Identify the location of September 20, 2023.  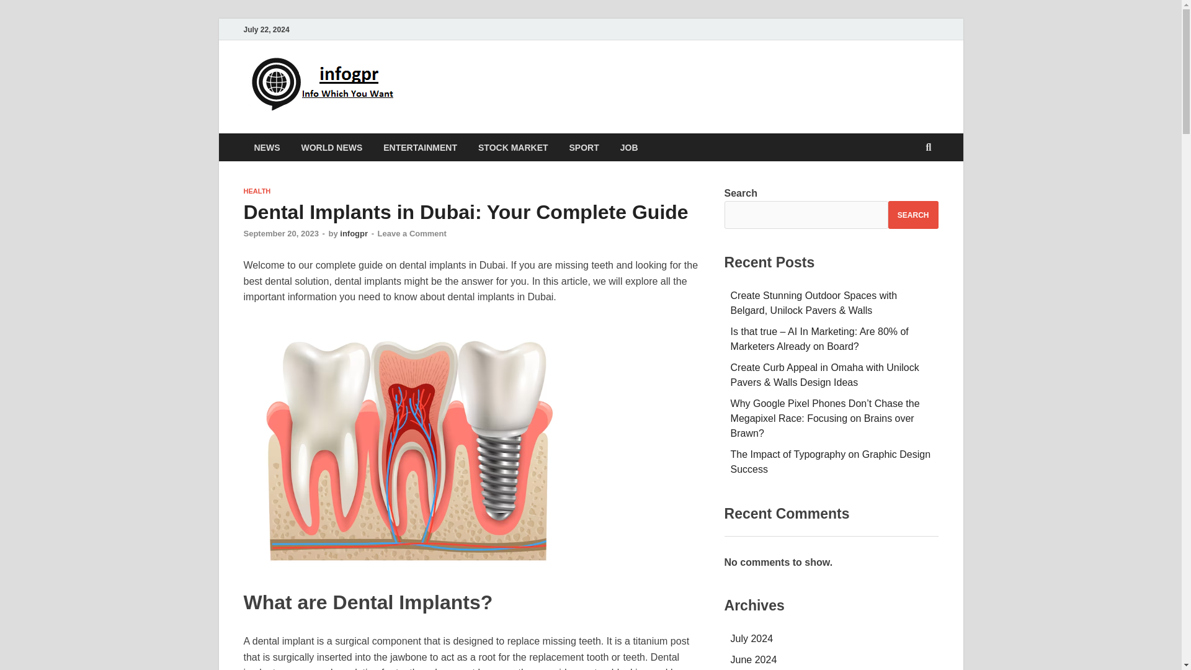
(280, 233).